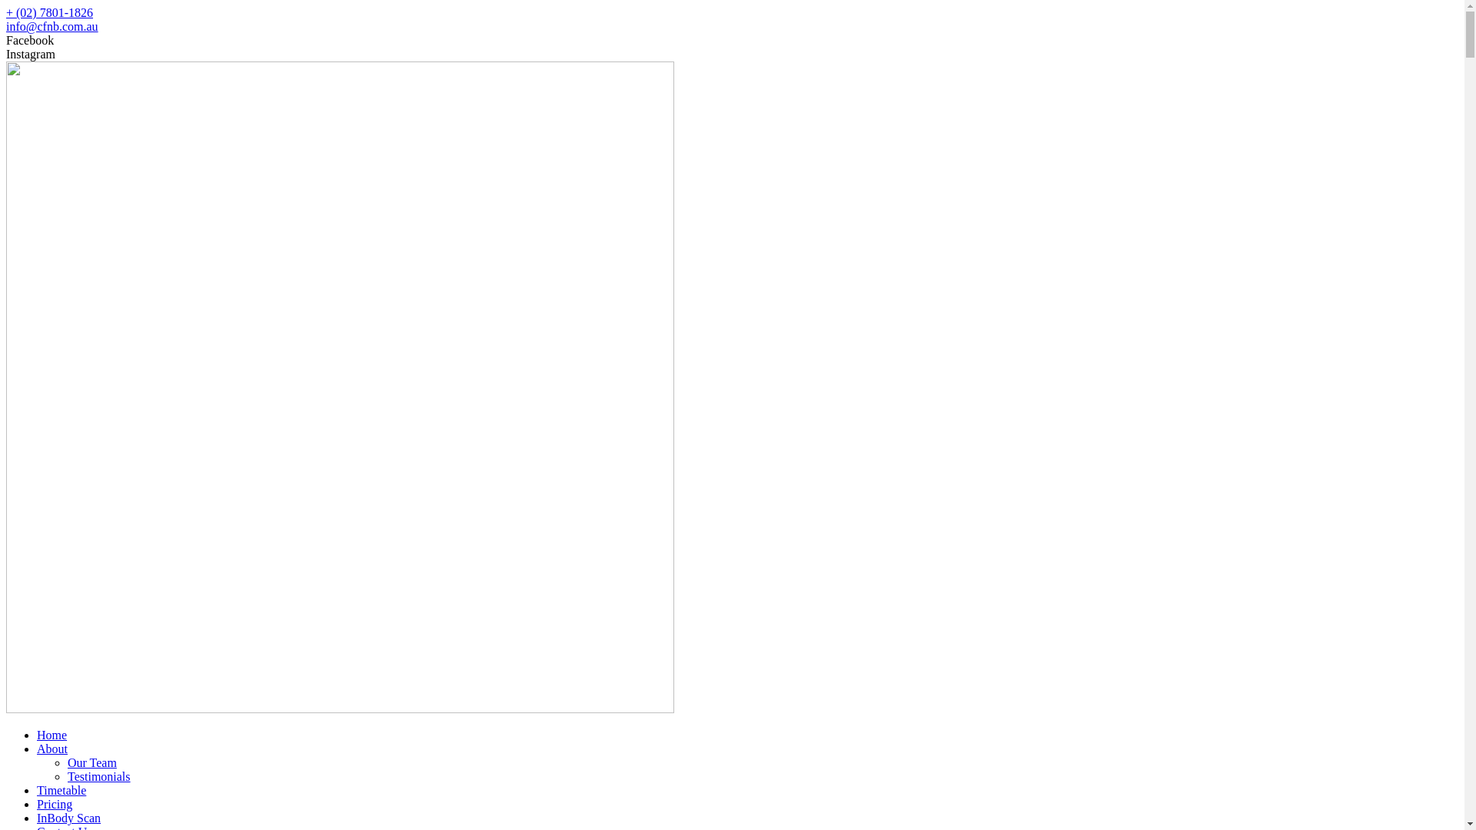 Image resolution: width=1476 pixels, height=830 pixels. Describe the element at coordinates (49, 12) in the screenshot. I see `+ (02) 7801-1826` at that location.